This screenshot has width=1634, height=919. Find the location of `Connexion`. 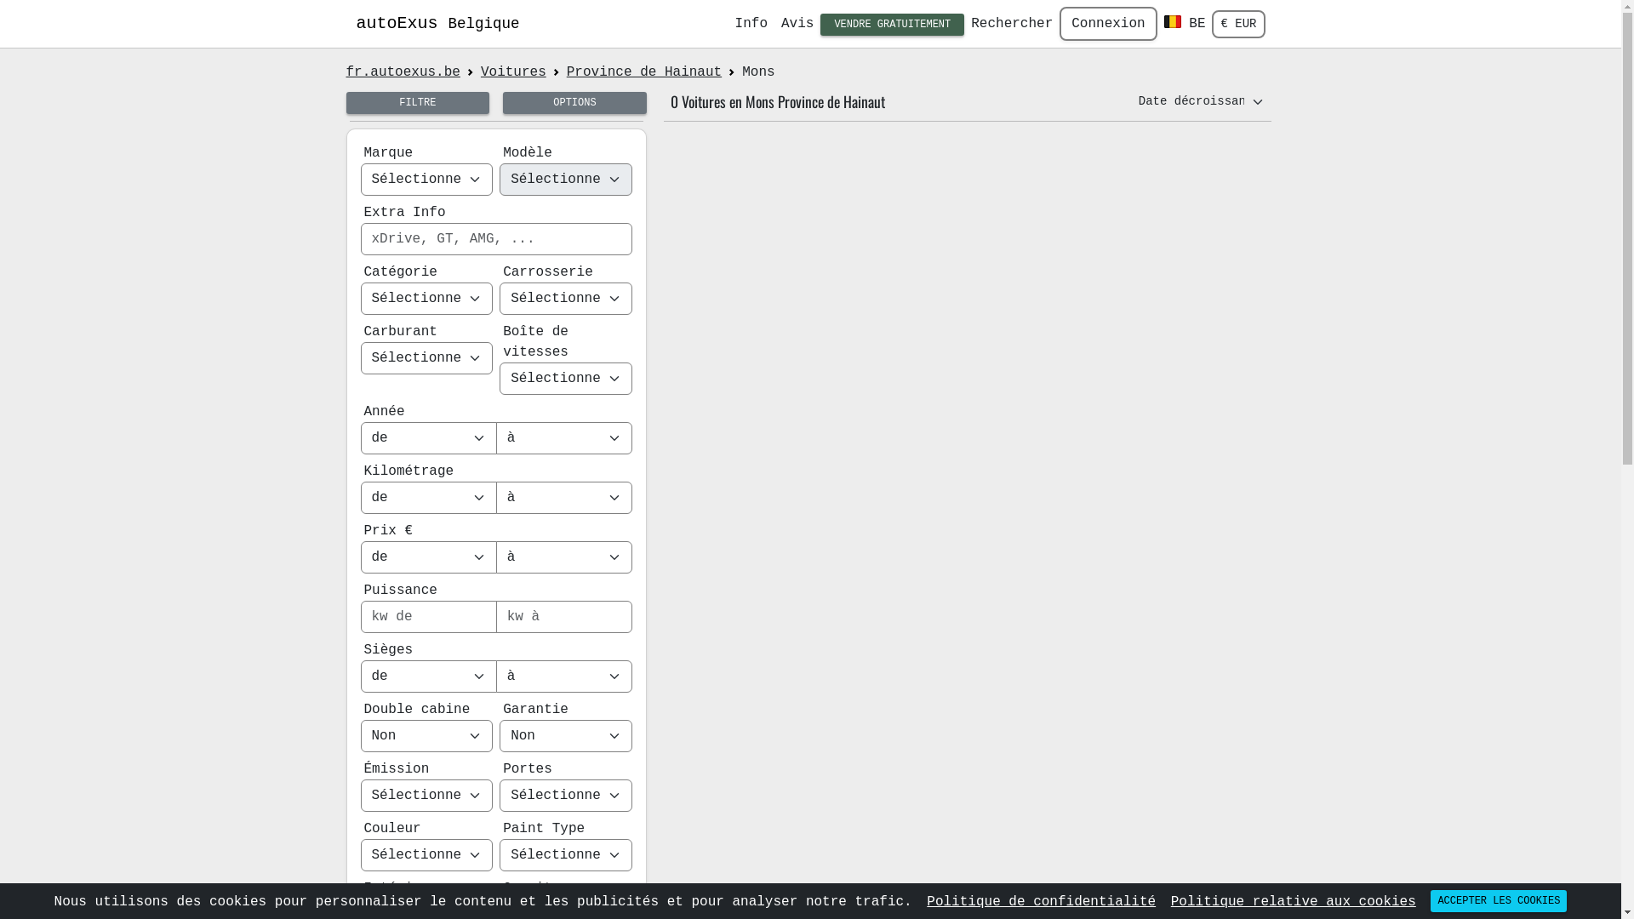

Connexion is located at coordinates (1108, 24).